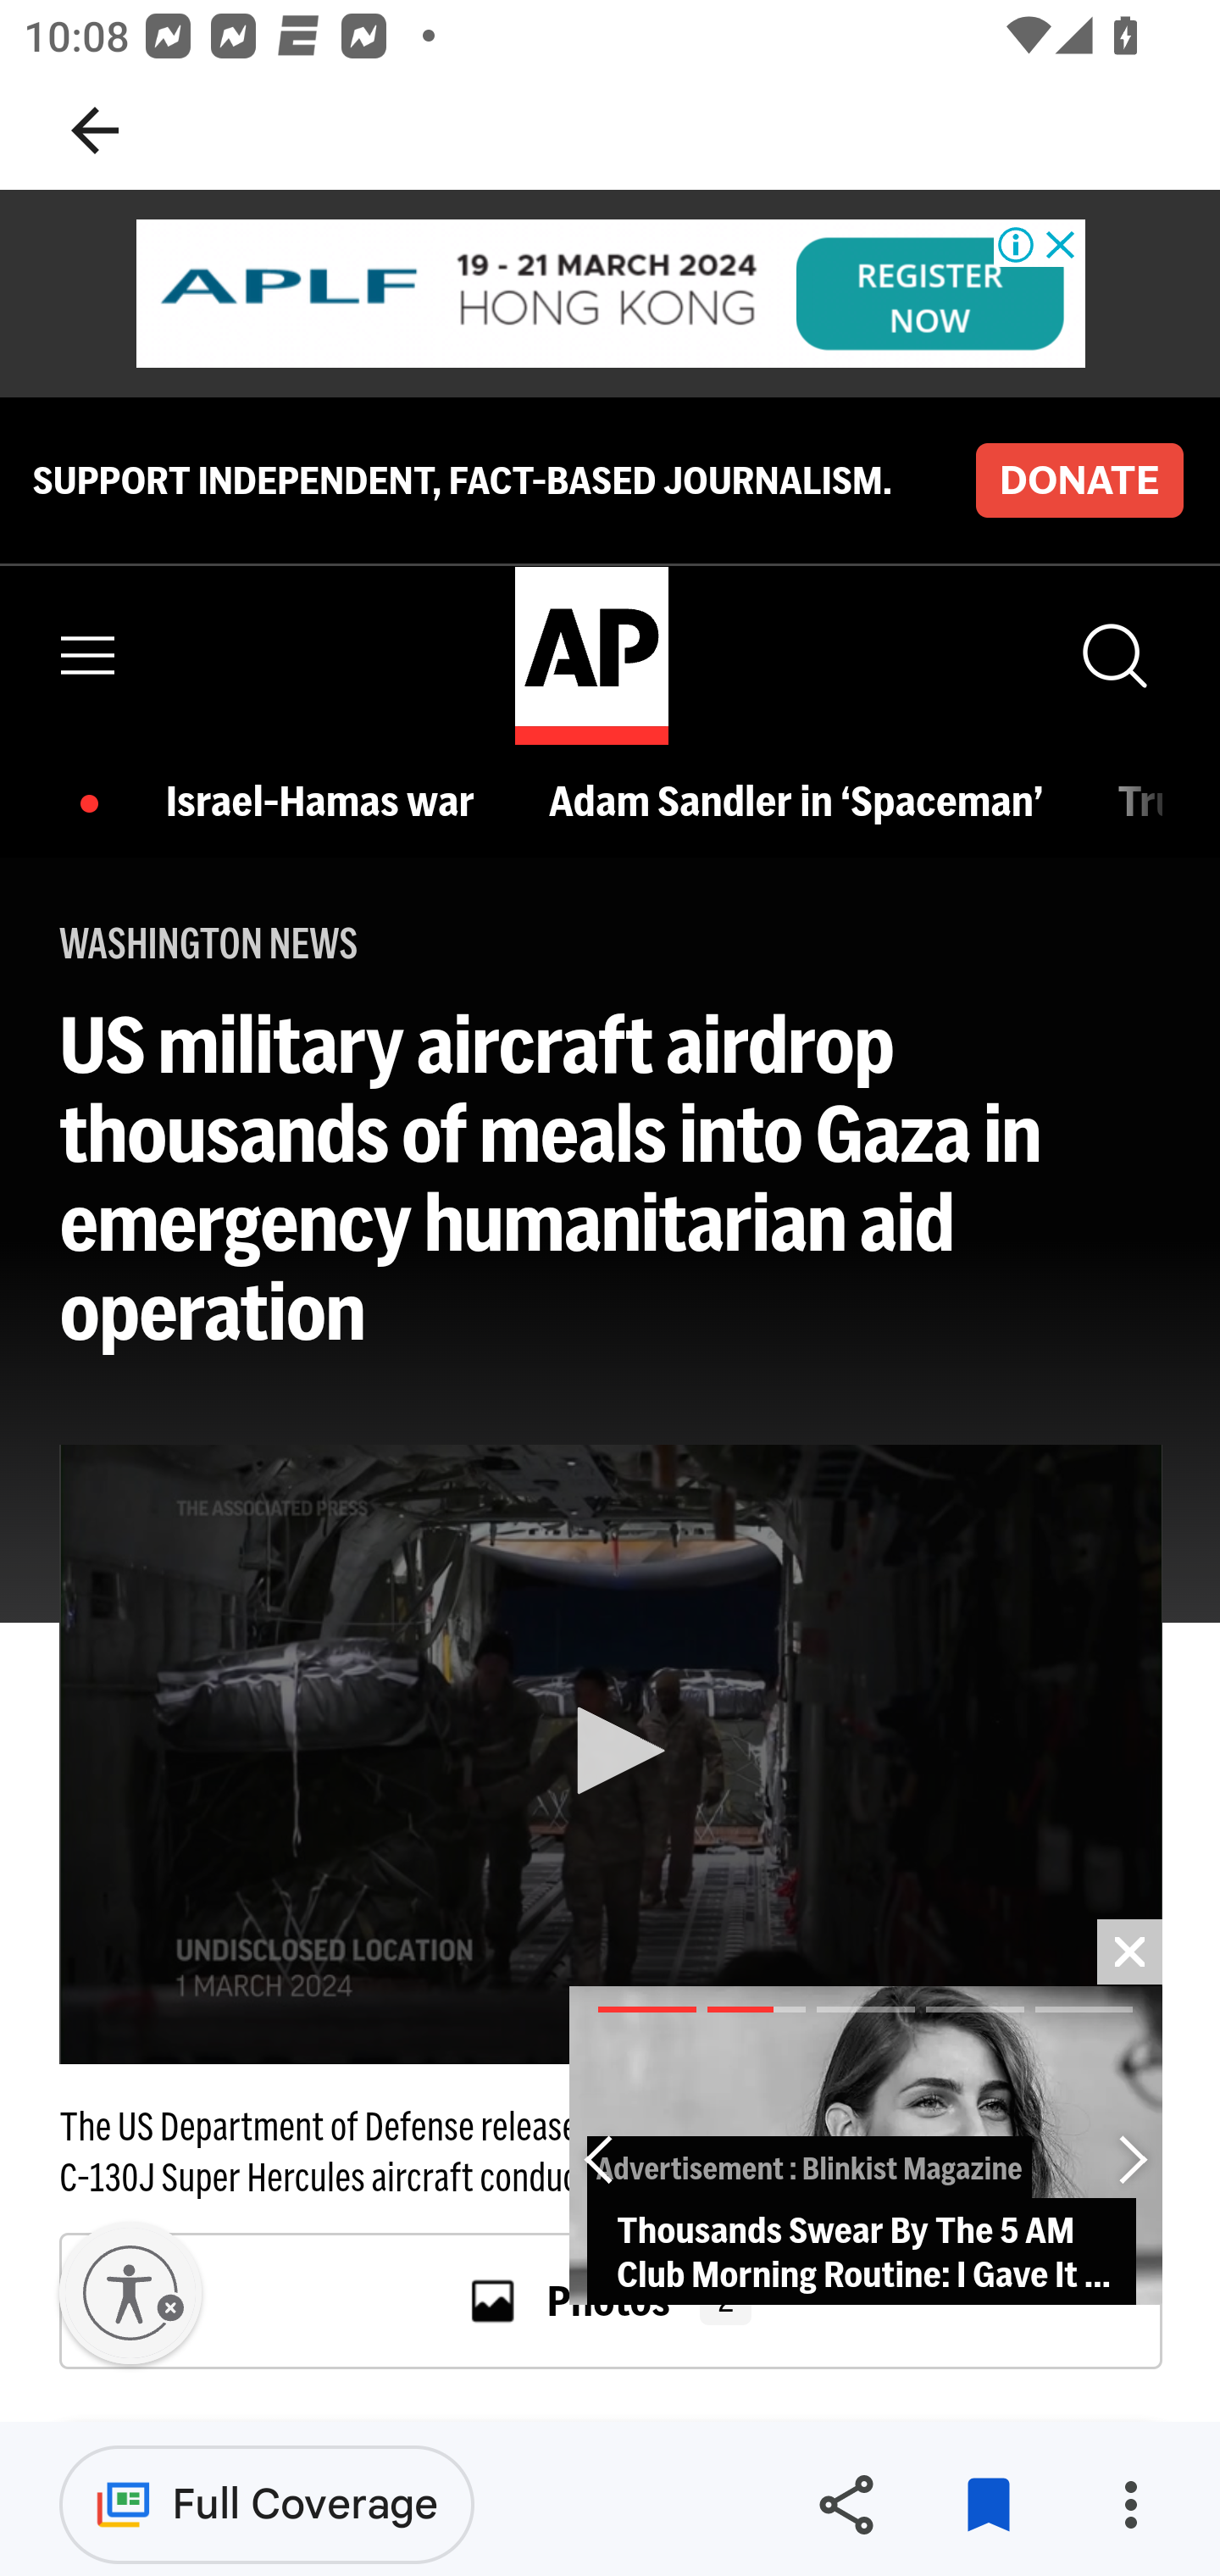 This screenshot has height=2576, width=1220. What do you see at coordinates (612, 1752) in the screenshot?
I see `Play` at bounding box center [612, 1752].